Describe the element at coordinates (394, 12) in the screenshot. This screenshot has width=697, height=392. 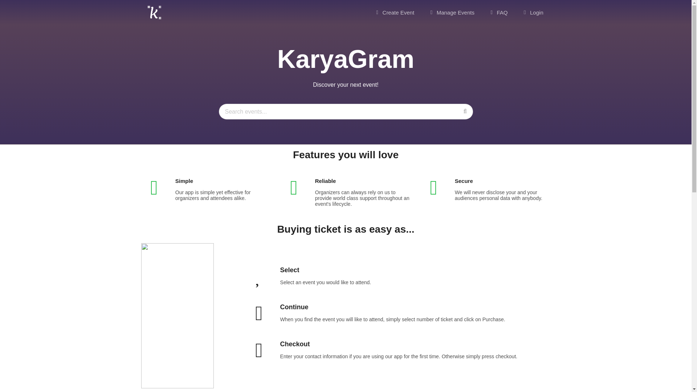
I see `Create Event` at that location.